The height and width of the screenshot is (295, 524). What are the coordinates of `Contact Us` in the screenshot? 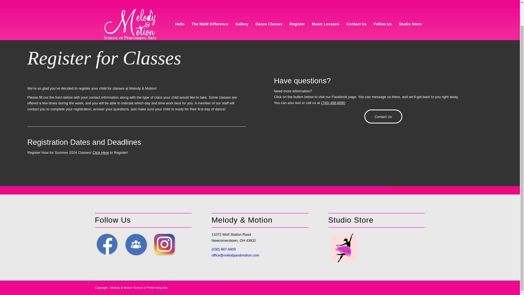 It's located at (356, 8).